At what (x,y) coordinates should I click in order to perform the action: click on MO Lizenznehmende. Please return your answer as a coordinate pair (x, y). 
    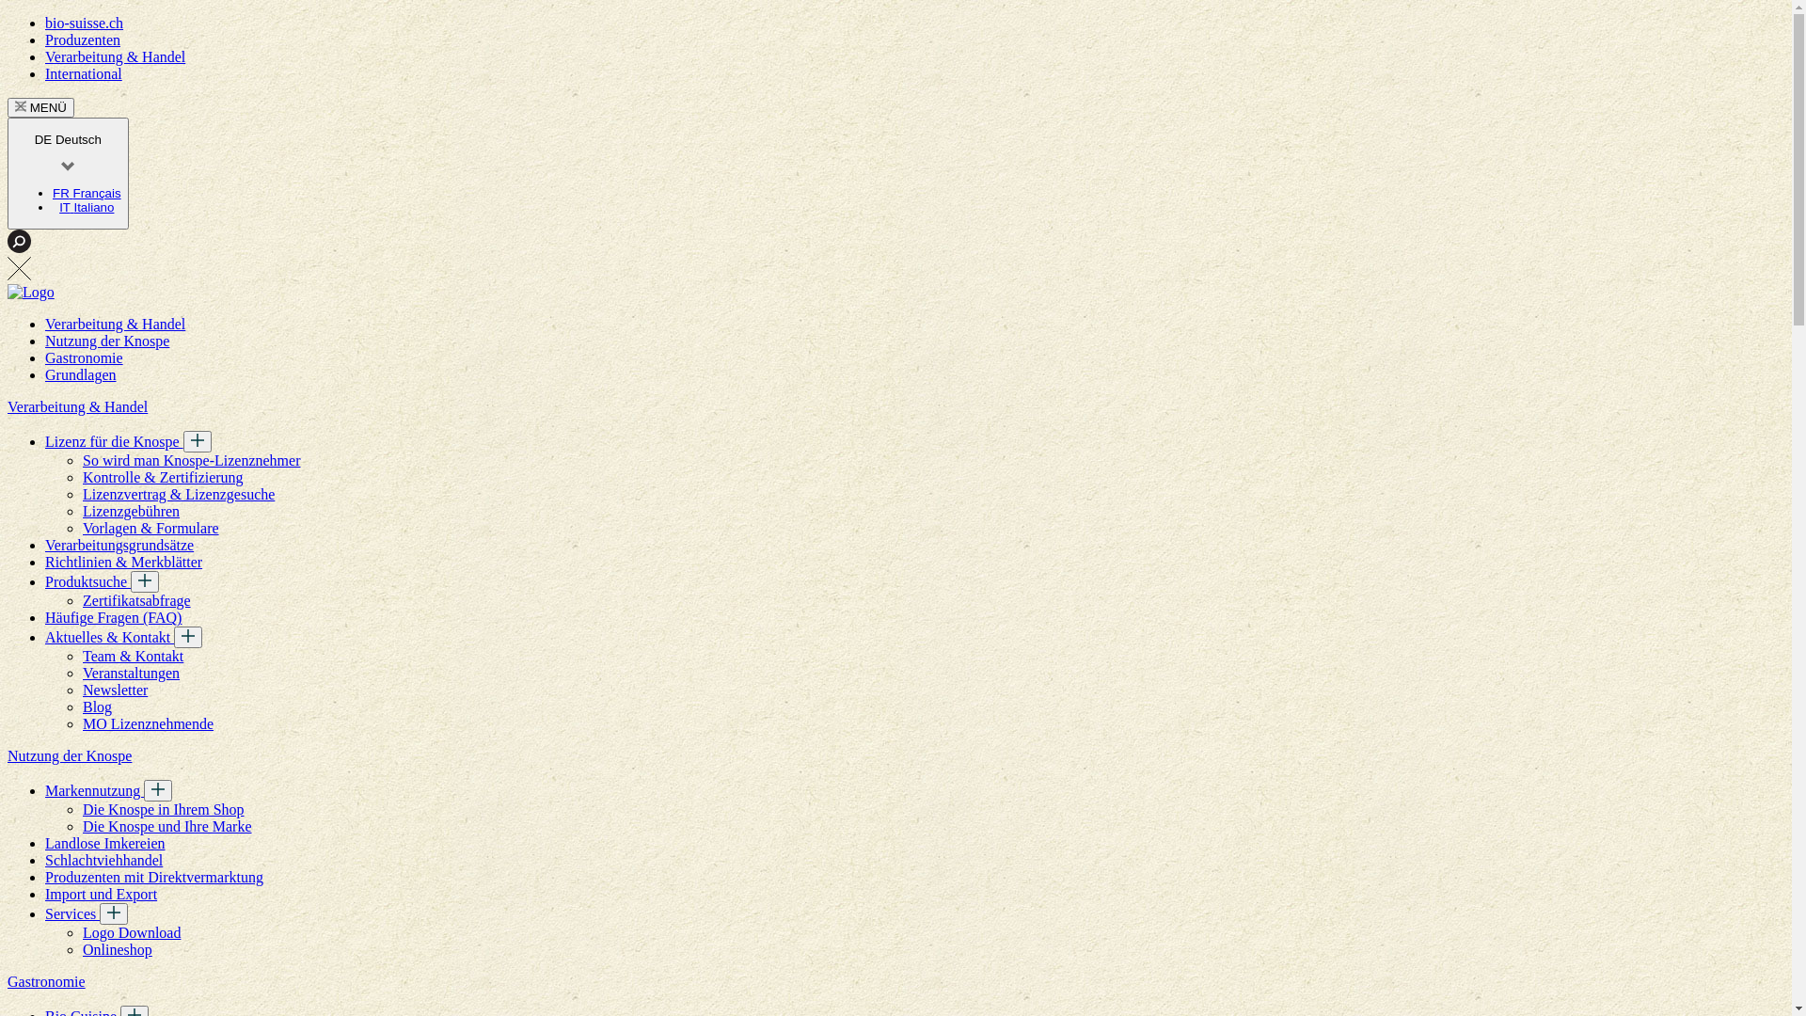
    Looking at the image, I should click on (149, 724).